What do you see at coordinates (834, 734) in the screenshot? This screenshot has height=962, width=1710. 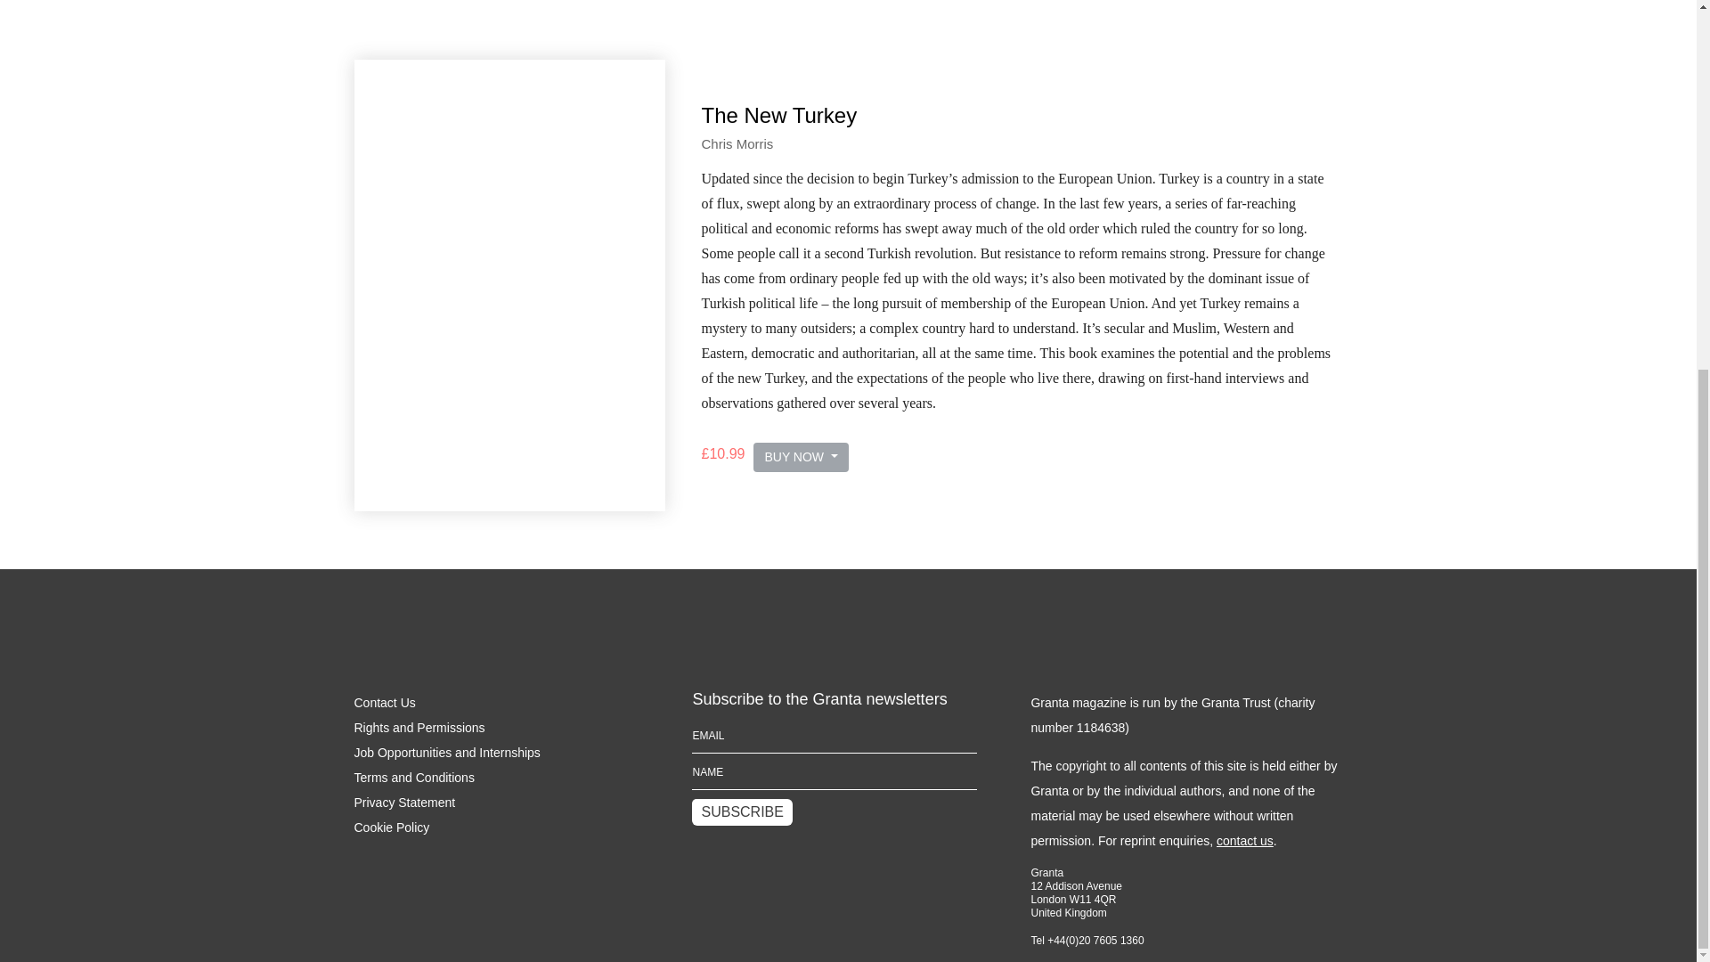 I see `Email` at bounding box center [834, 734].